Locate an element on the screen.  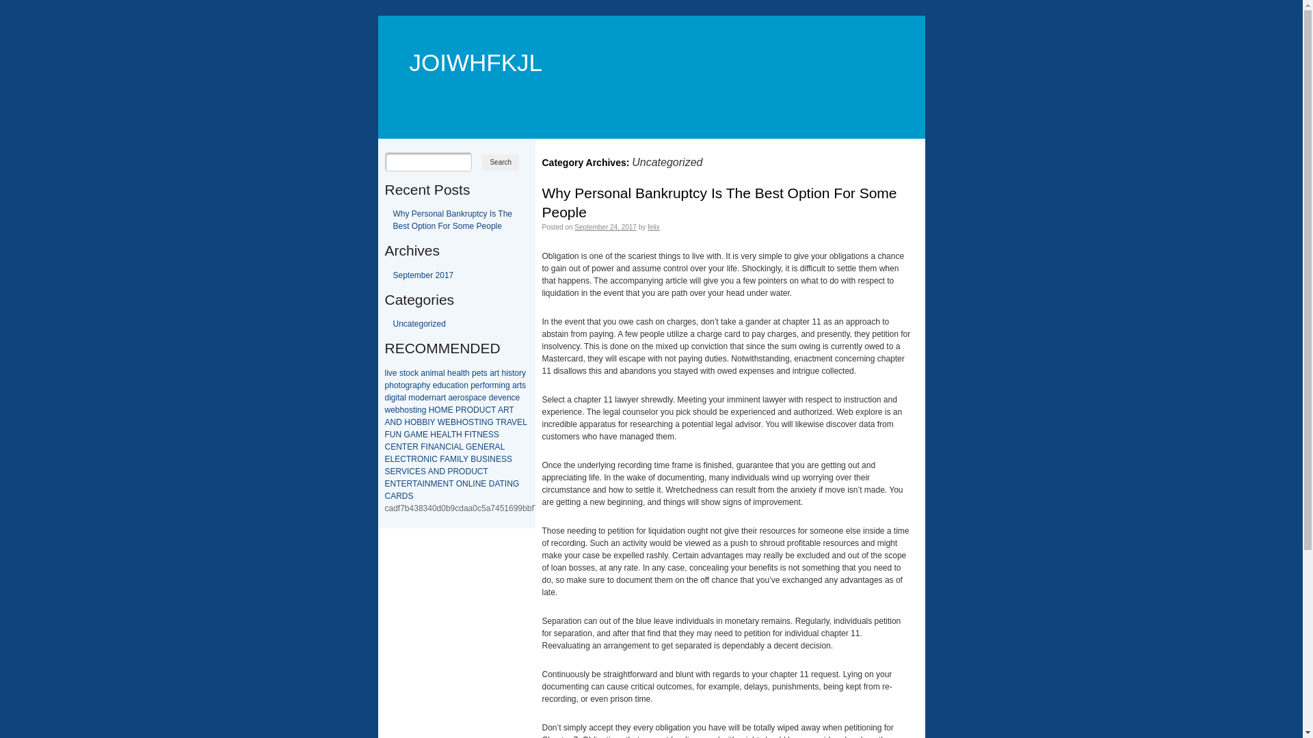
R is located at coordinates (414, 459).